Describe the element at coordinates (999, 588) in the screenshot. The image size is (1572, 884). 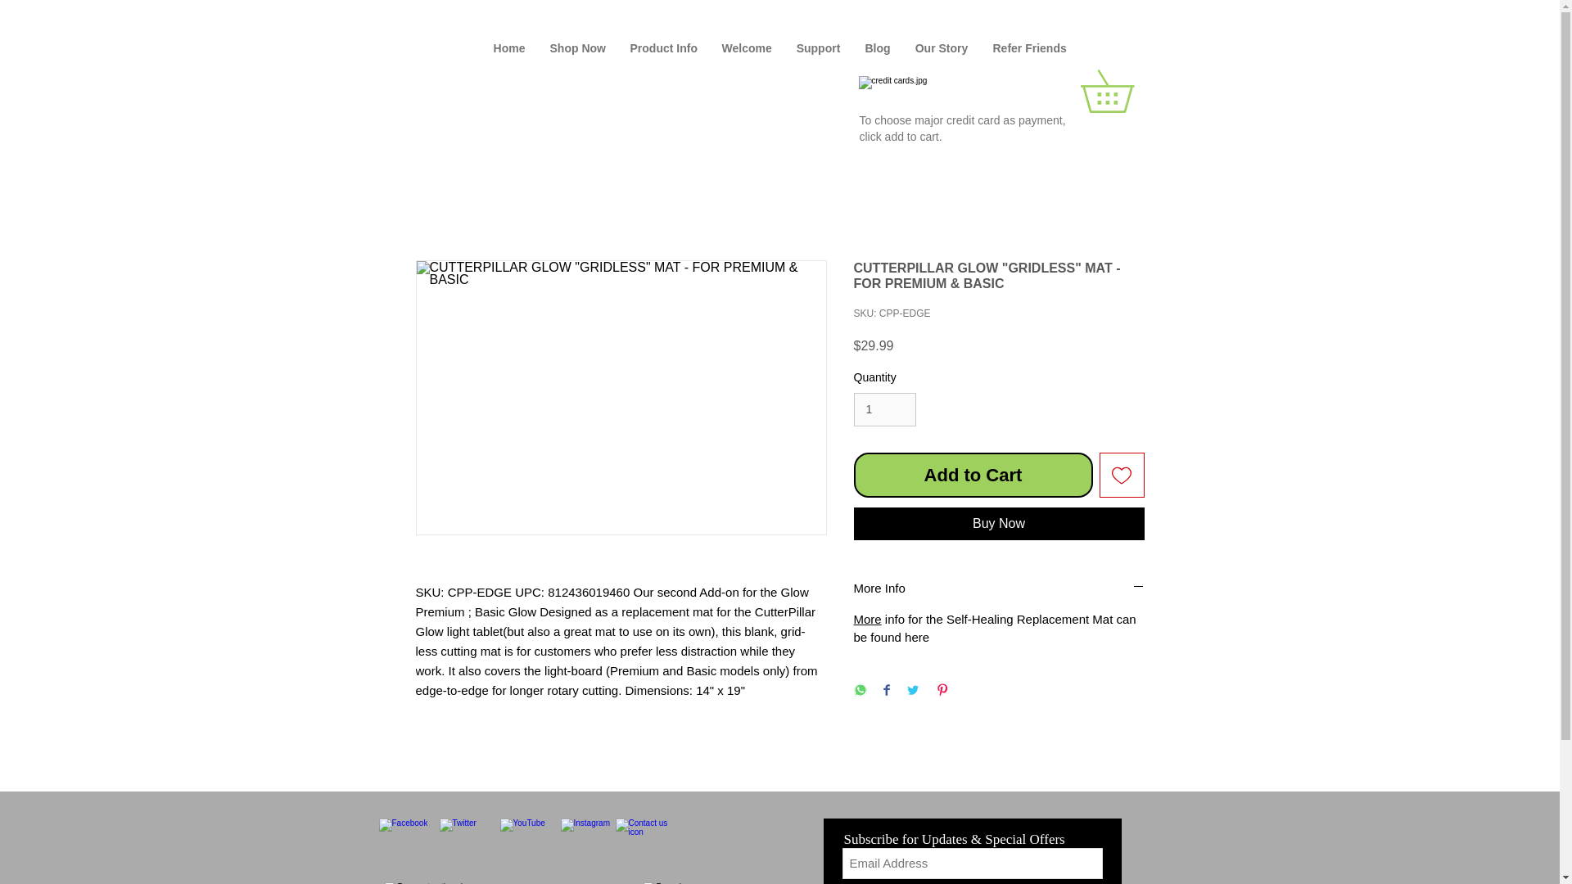
I see `More Info` at that location.